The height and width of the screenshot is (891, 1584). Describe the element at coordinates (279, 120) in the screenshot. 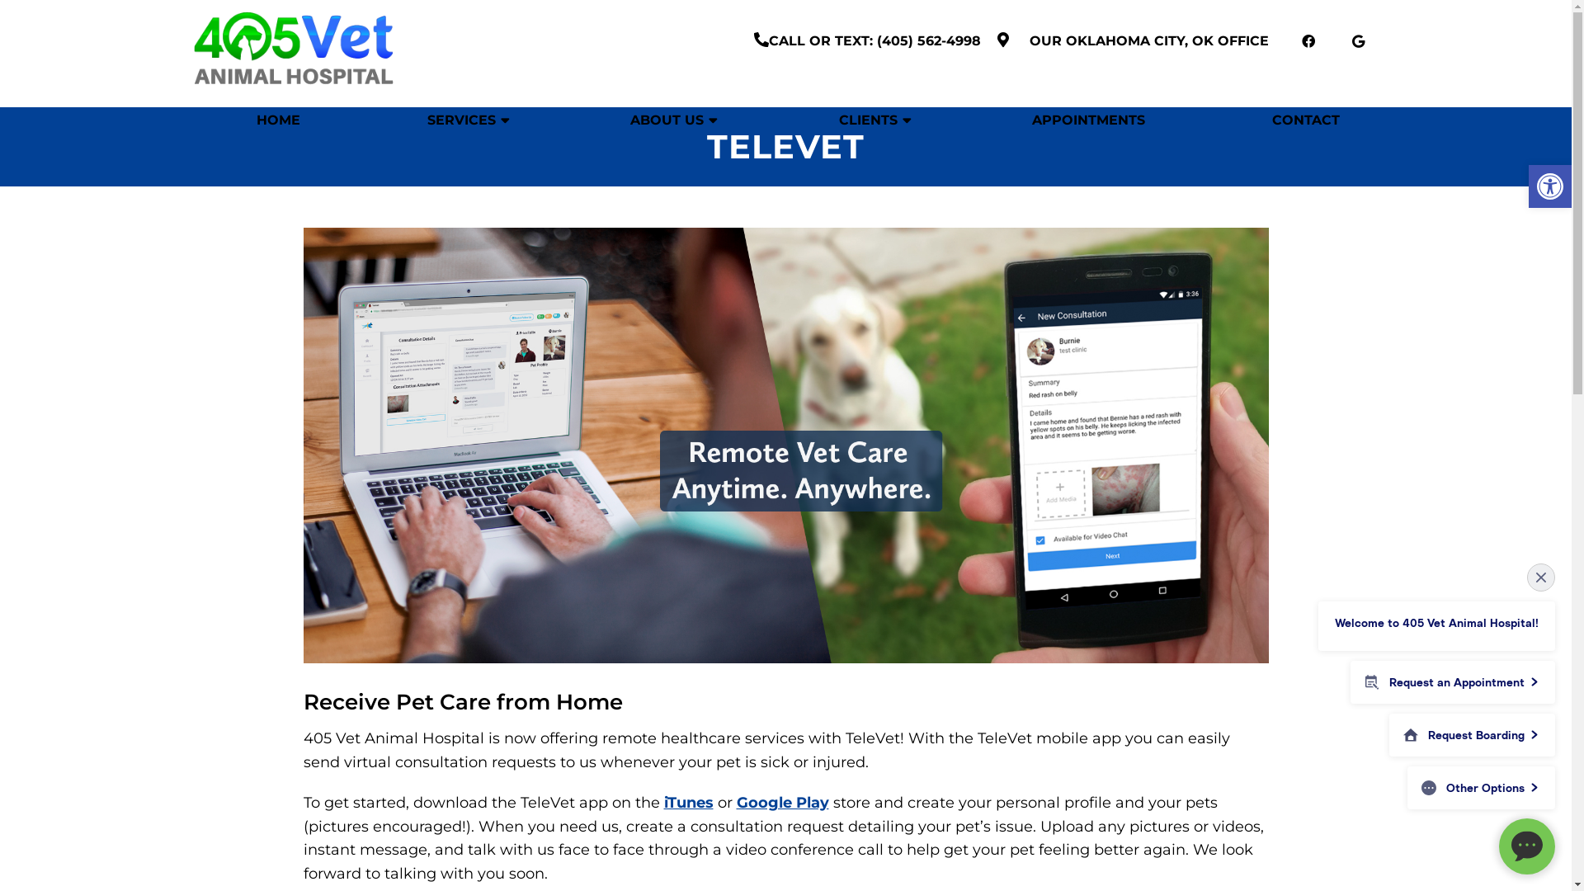

I see `HOME` at that location.